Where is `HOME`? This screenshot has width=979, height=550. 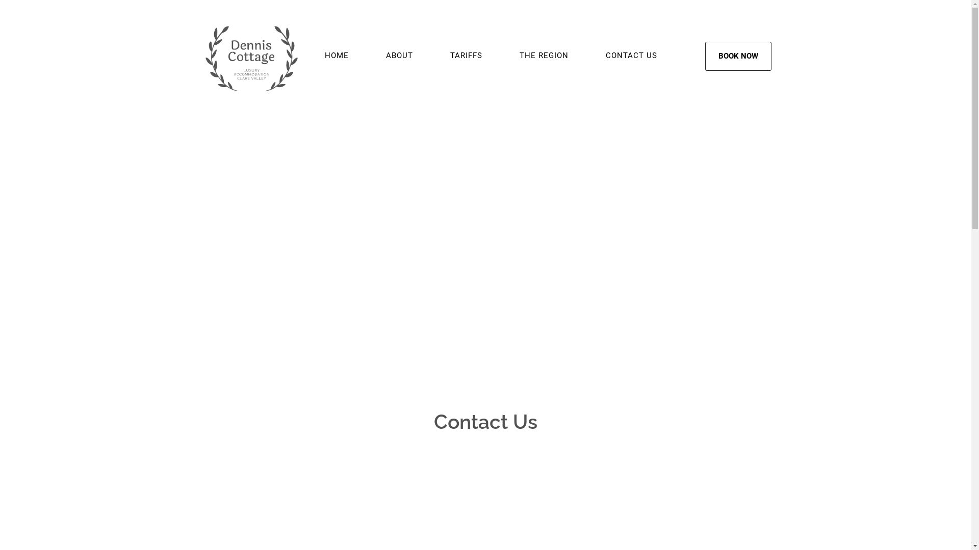
HOME is located at coordinates (337, 56).